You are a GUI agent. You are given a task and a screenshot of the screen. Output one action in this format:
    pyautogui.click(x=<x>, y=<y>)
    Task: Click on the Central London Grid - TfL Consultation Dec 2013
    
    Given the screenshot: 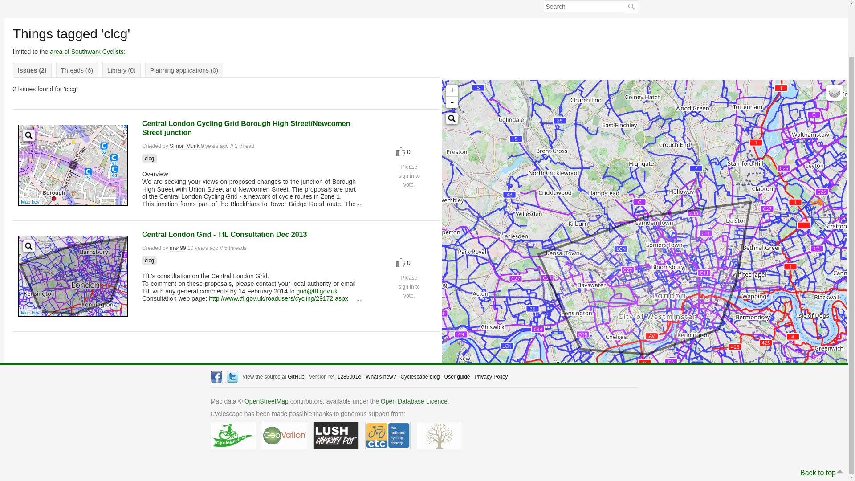 What is the action you would take?
    pyautogui.click(x=224, y=234)
    